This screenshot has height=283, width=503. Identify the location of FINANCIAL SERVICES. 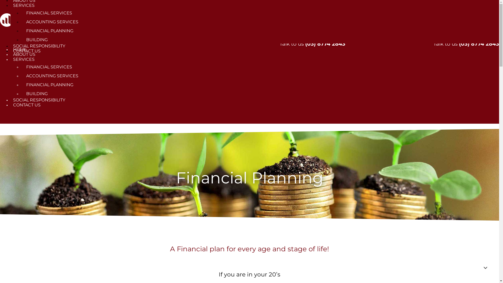
(49, 67).